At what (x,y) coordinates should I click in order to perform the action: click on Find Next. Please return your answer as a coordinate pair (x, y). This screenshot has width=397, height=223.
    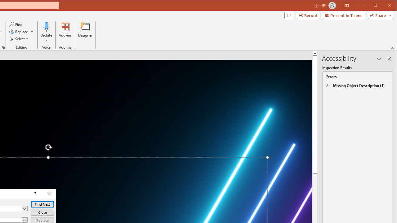
    Looking at the image, I should click on (42, 204).